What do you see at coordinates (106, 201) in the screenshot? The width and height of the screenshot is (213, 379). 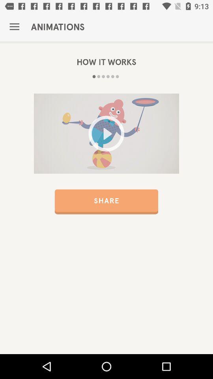 I see `tap share icon` at bounding box center [106, 201].